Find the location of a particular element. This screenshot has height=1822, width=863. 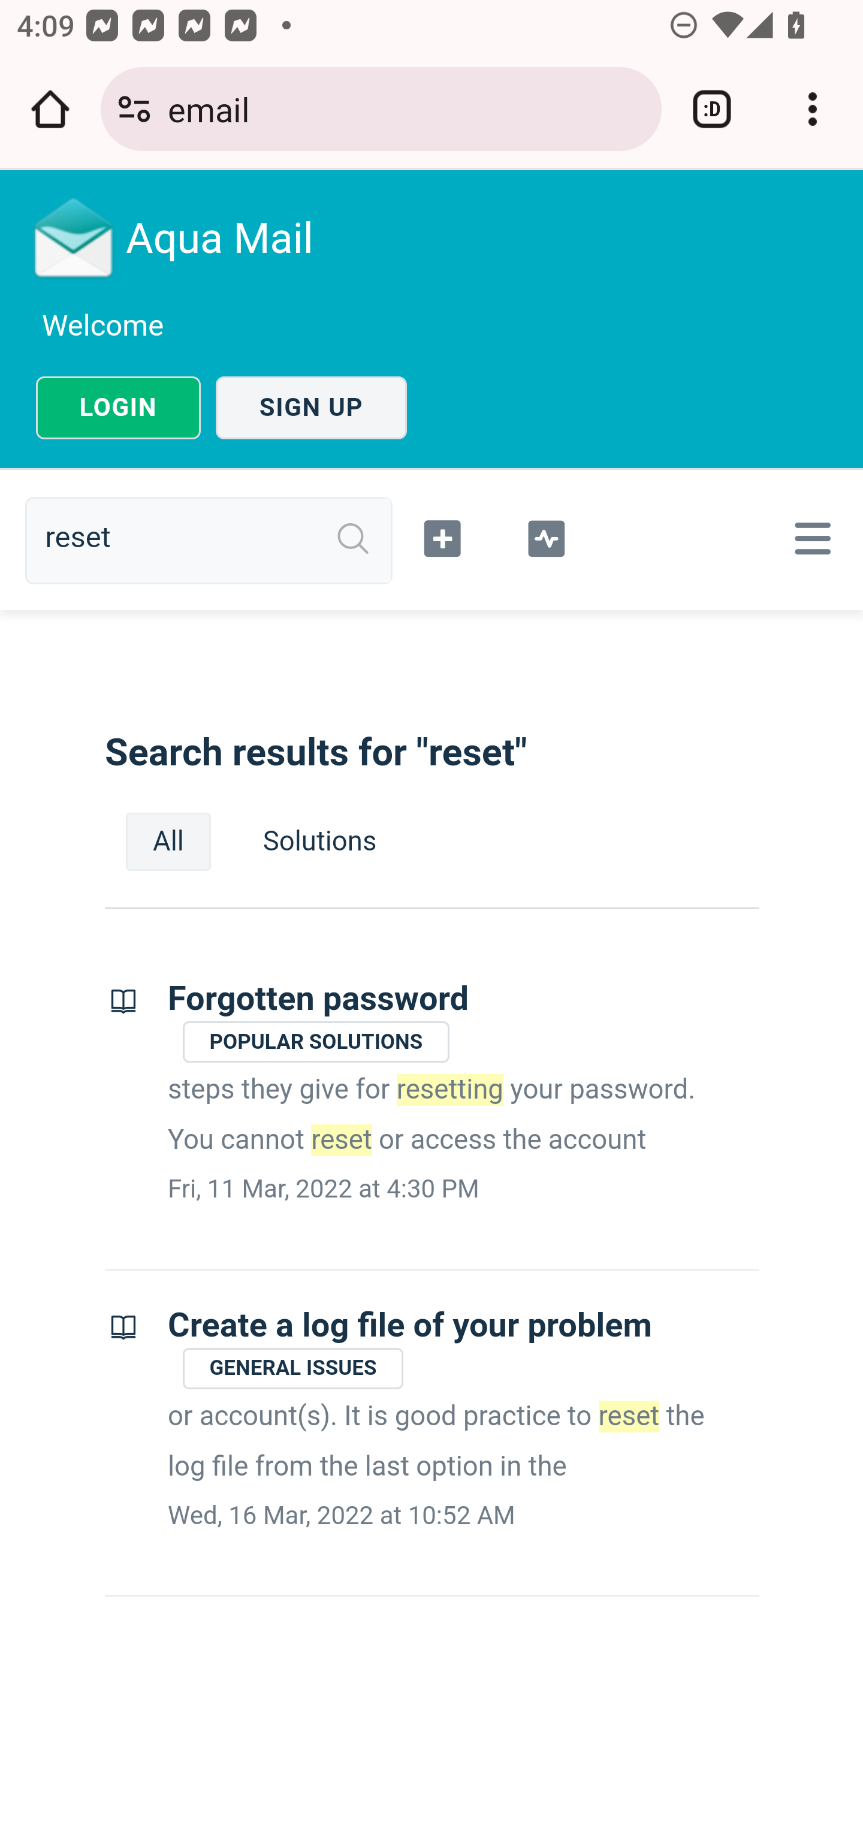

Customize and control Google Chrome is located at coordinates (813, 109).